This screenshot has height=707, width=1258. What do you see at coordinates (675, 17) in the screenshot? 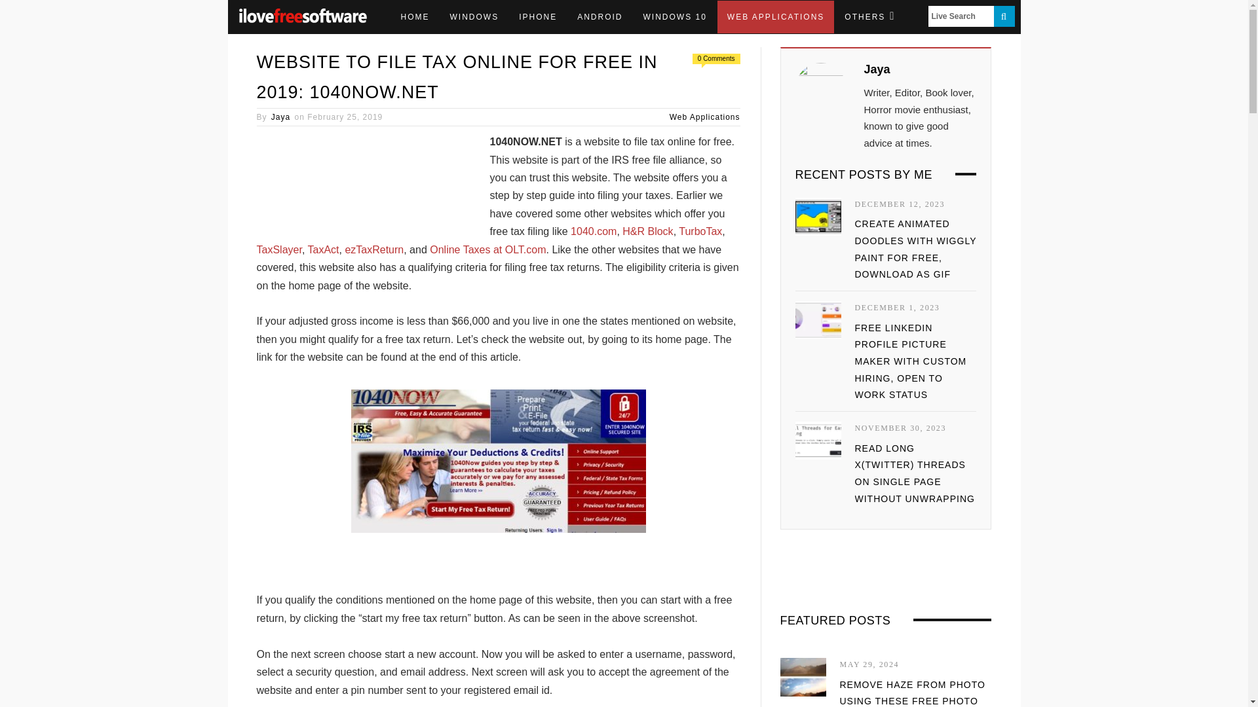
I see `WINDOWS 10` at bounding box center [675, 17].